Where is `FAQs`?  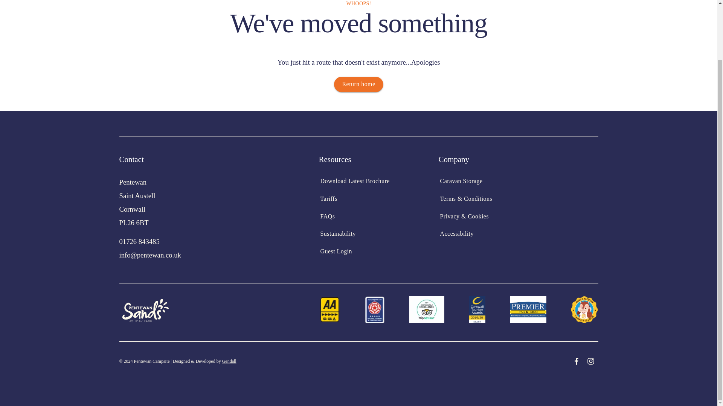 FAQs is located at coordinates (327, 217).